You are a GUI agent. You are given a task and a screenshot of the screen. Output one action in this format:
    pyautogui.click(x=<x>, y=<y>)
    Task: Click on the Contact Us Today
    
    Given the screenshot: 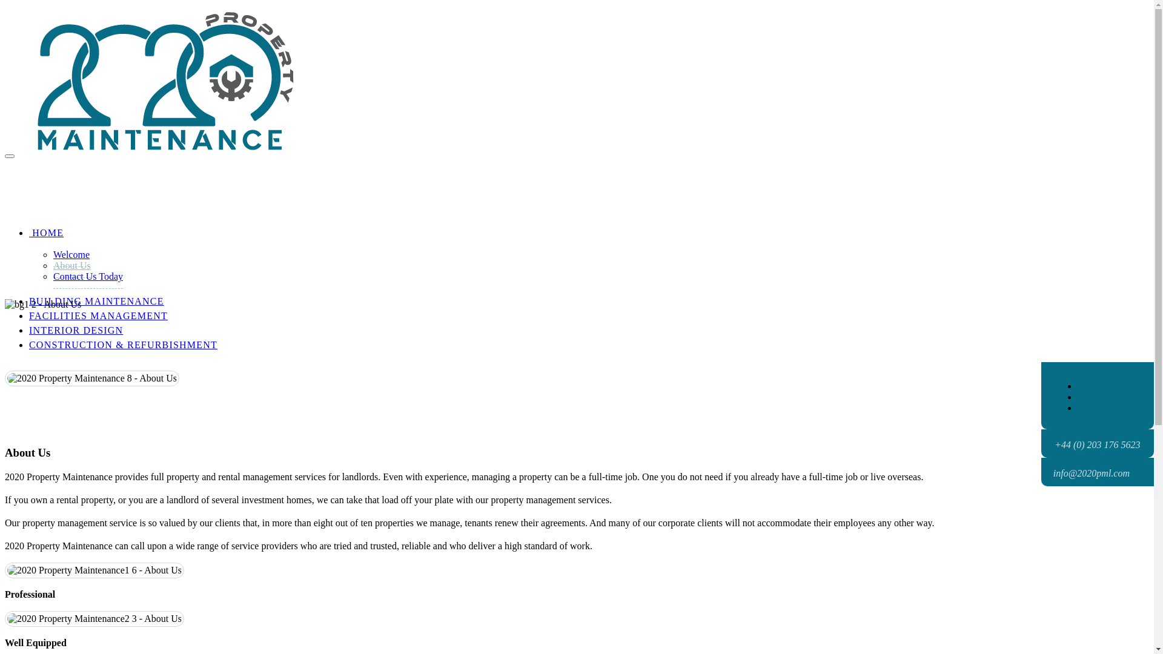 What is the action you would take?
    pyautogui.click(x=88, y=277)
    